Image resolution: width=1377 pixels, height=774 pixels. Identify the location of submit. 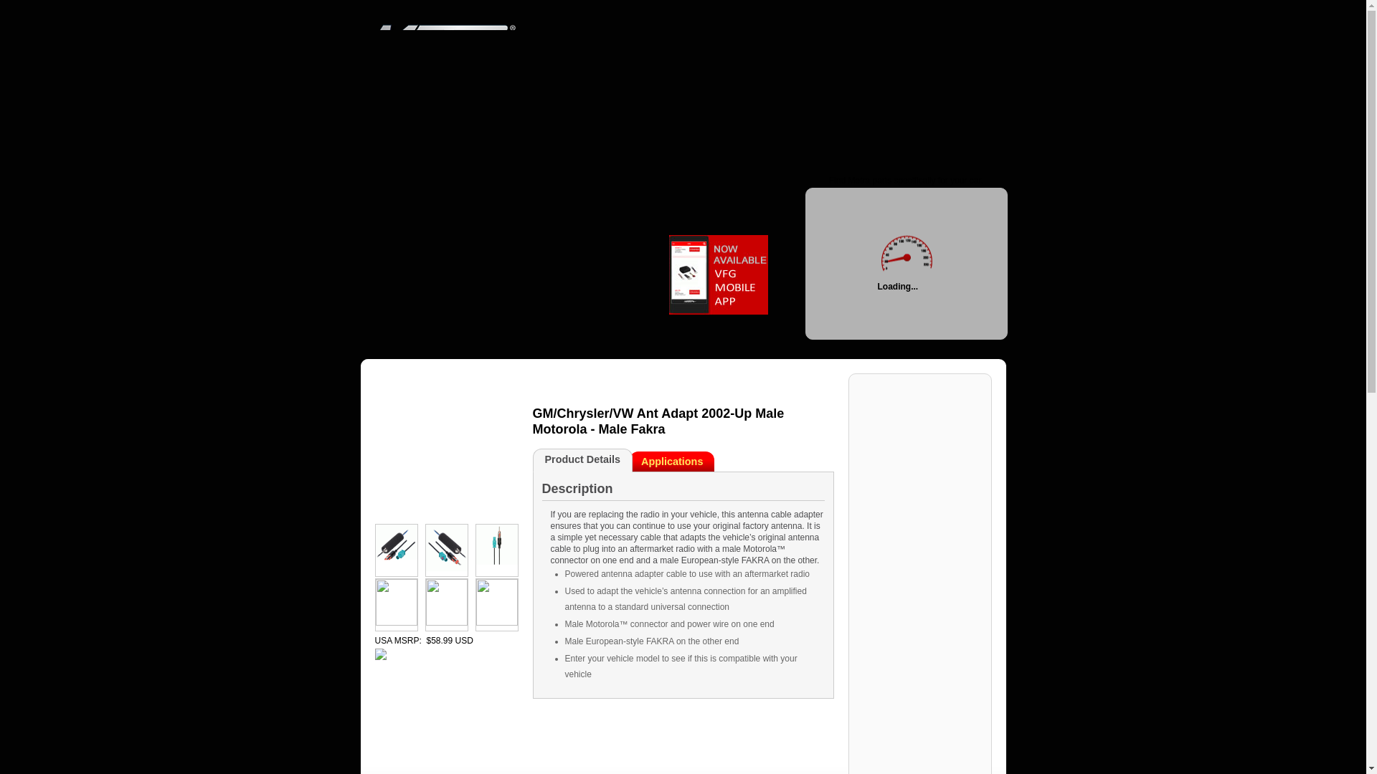
(981, 95).